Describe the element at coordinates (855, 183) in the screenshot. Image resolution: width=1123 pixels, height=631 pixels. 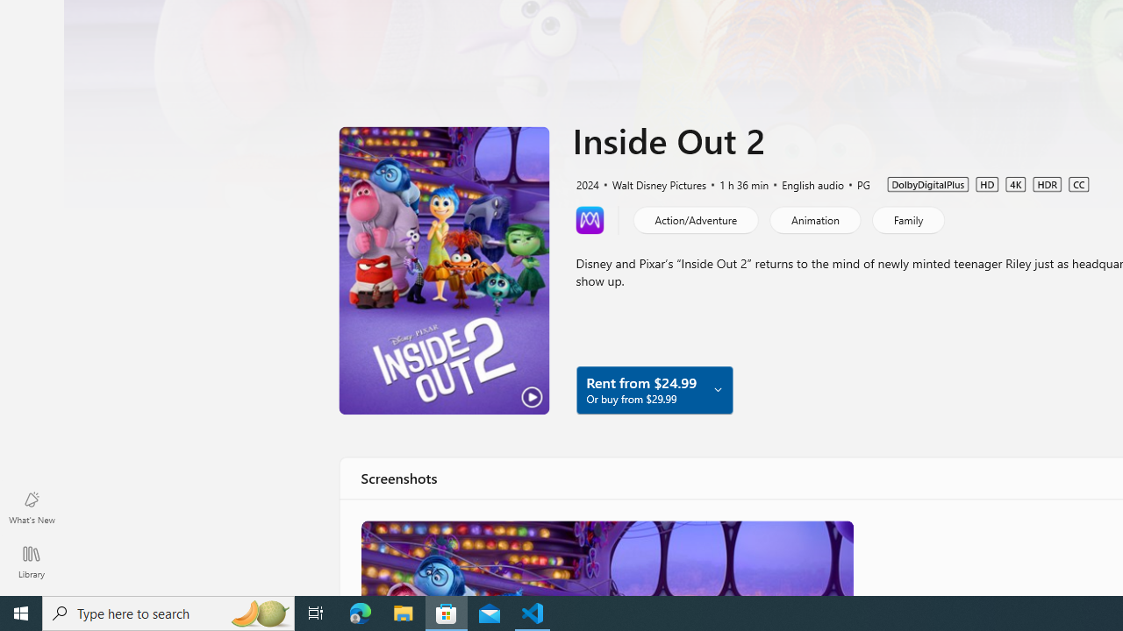
I see `PG` at that location.